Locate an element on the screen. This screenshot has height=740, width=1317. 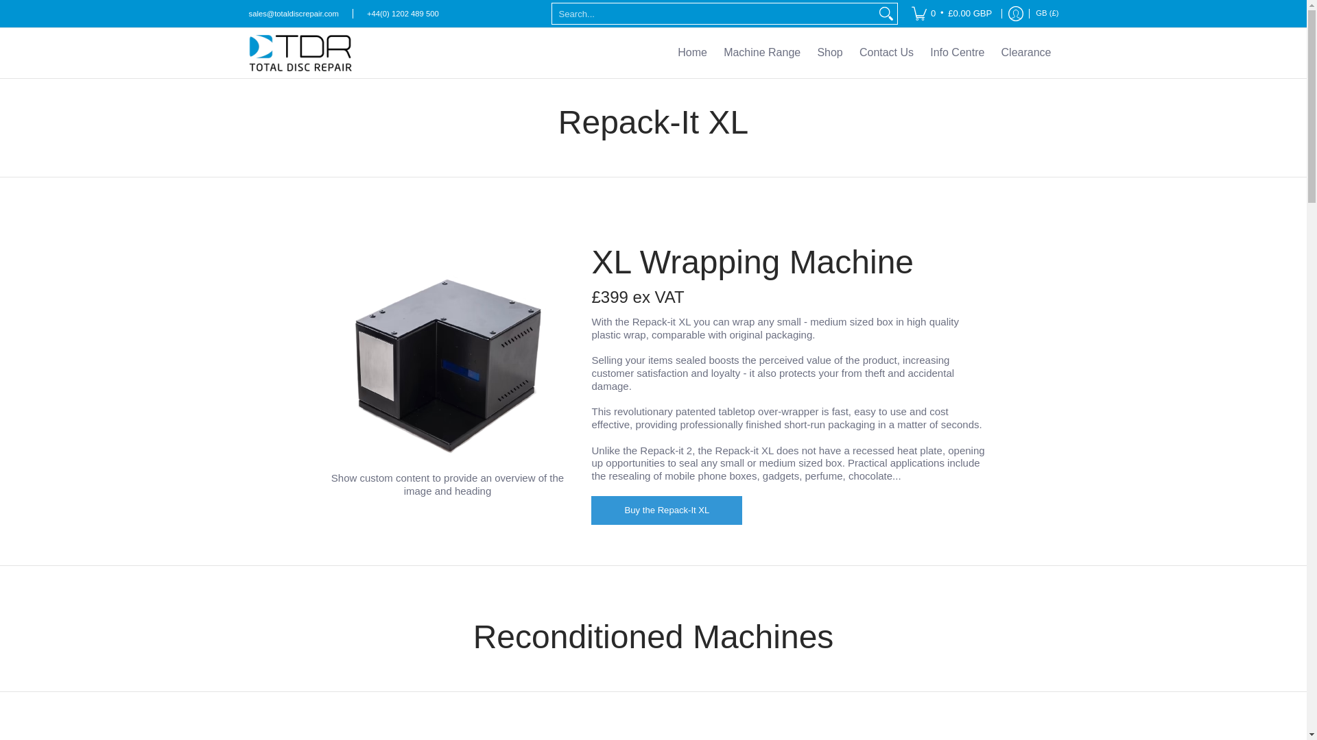
BN is located at coordinates (892, 21).